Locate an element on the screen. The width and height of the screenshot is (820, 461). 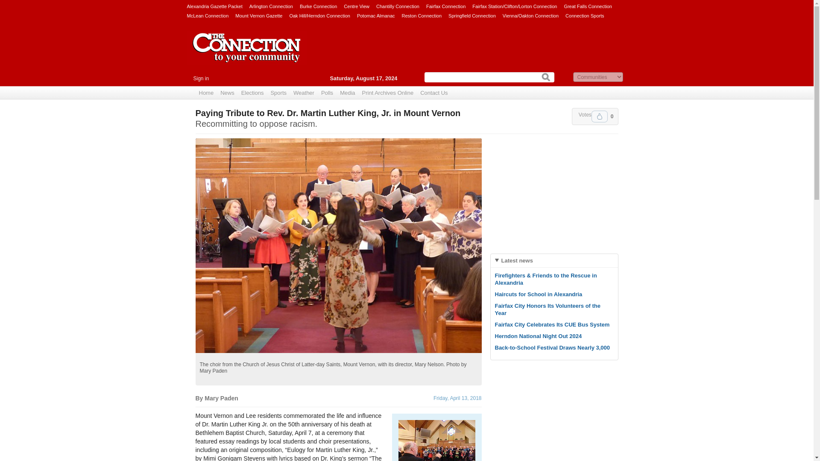
Centre View is located at coordinates (356, 6).